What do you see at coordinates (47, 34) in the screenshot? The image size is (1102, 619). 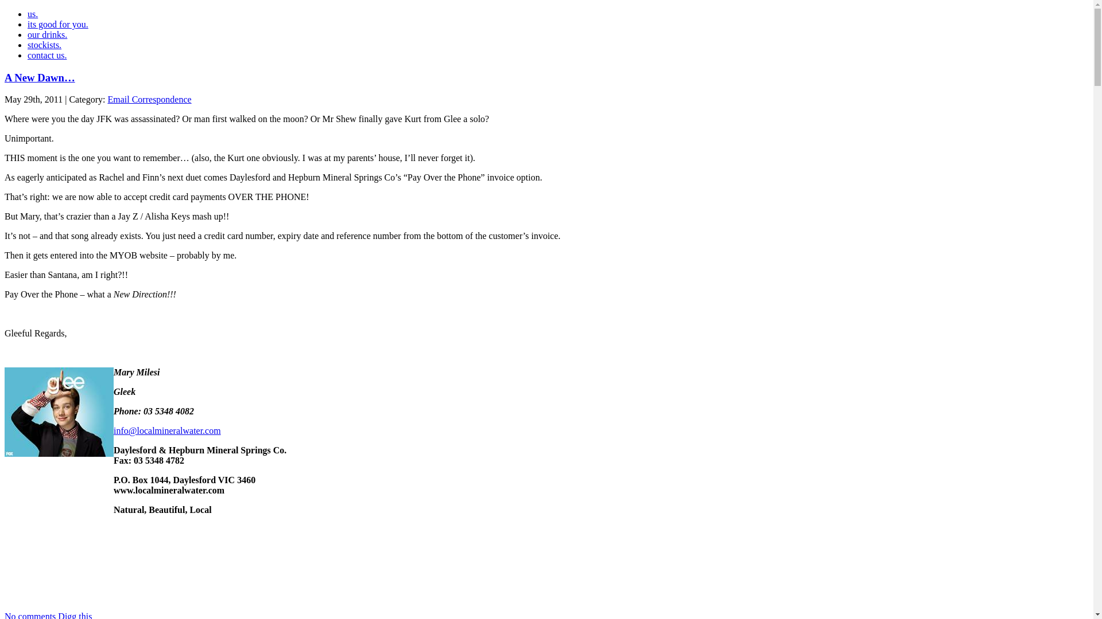 I see `our drinks.` at bounding box center [47, 34].